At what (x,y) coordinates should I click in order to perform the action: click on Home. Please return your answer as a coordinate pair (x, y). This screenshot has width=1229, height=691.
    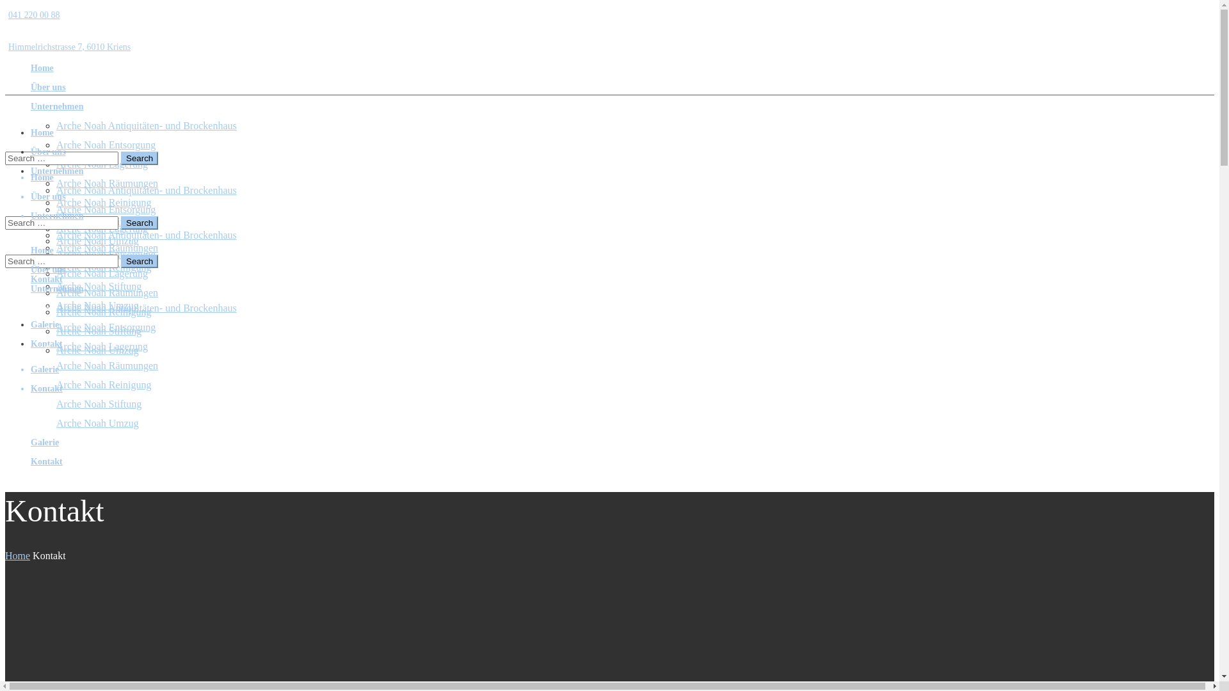
    Looking at the image, I should click on (42, 68).